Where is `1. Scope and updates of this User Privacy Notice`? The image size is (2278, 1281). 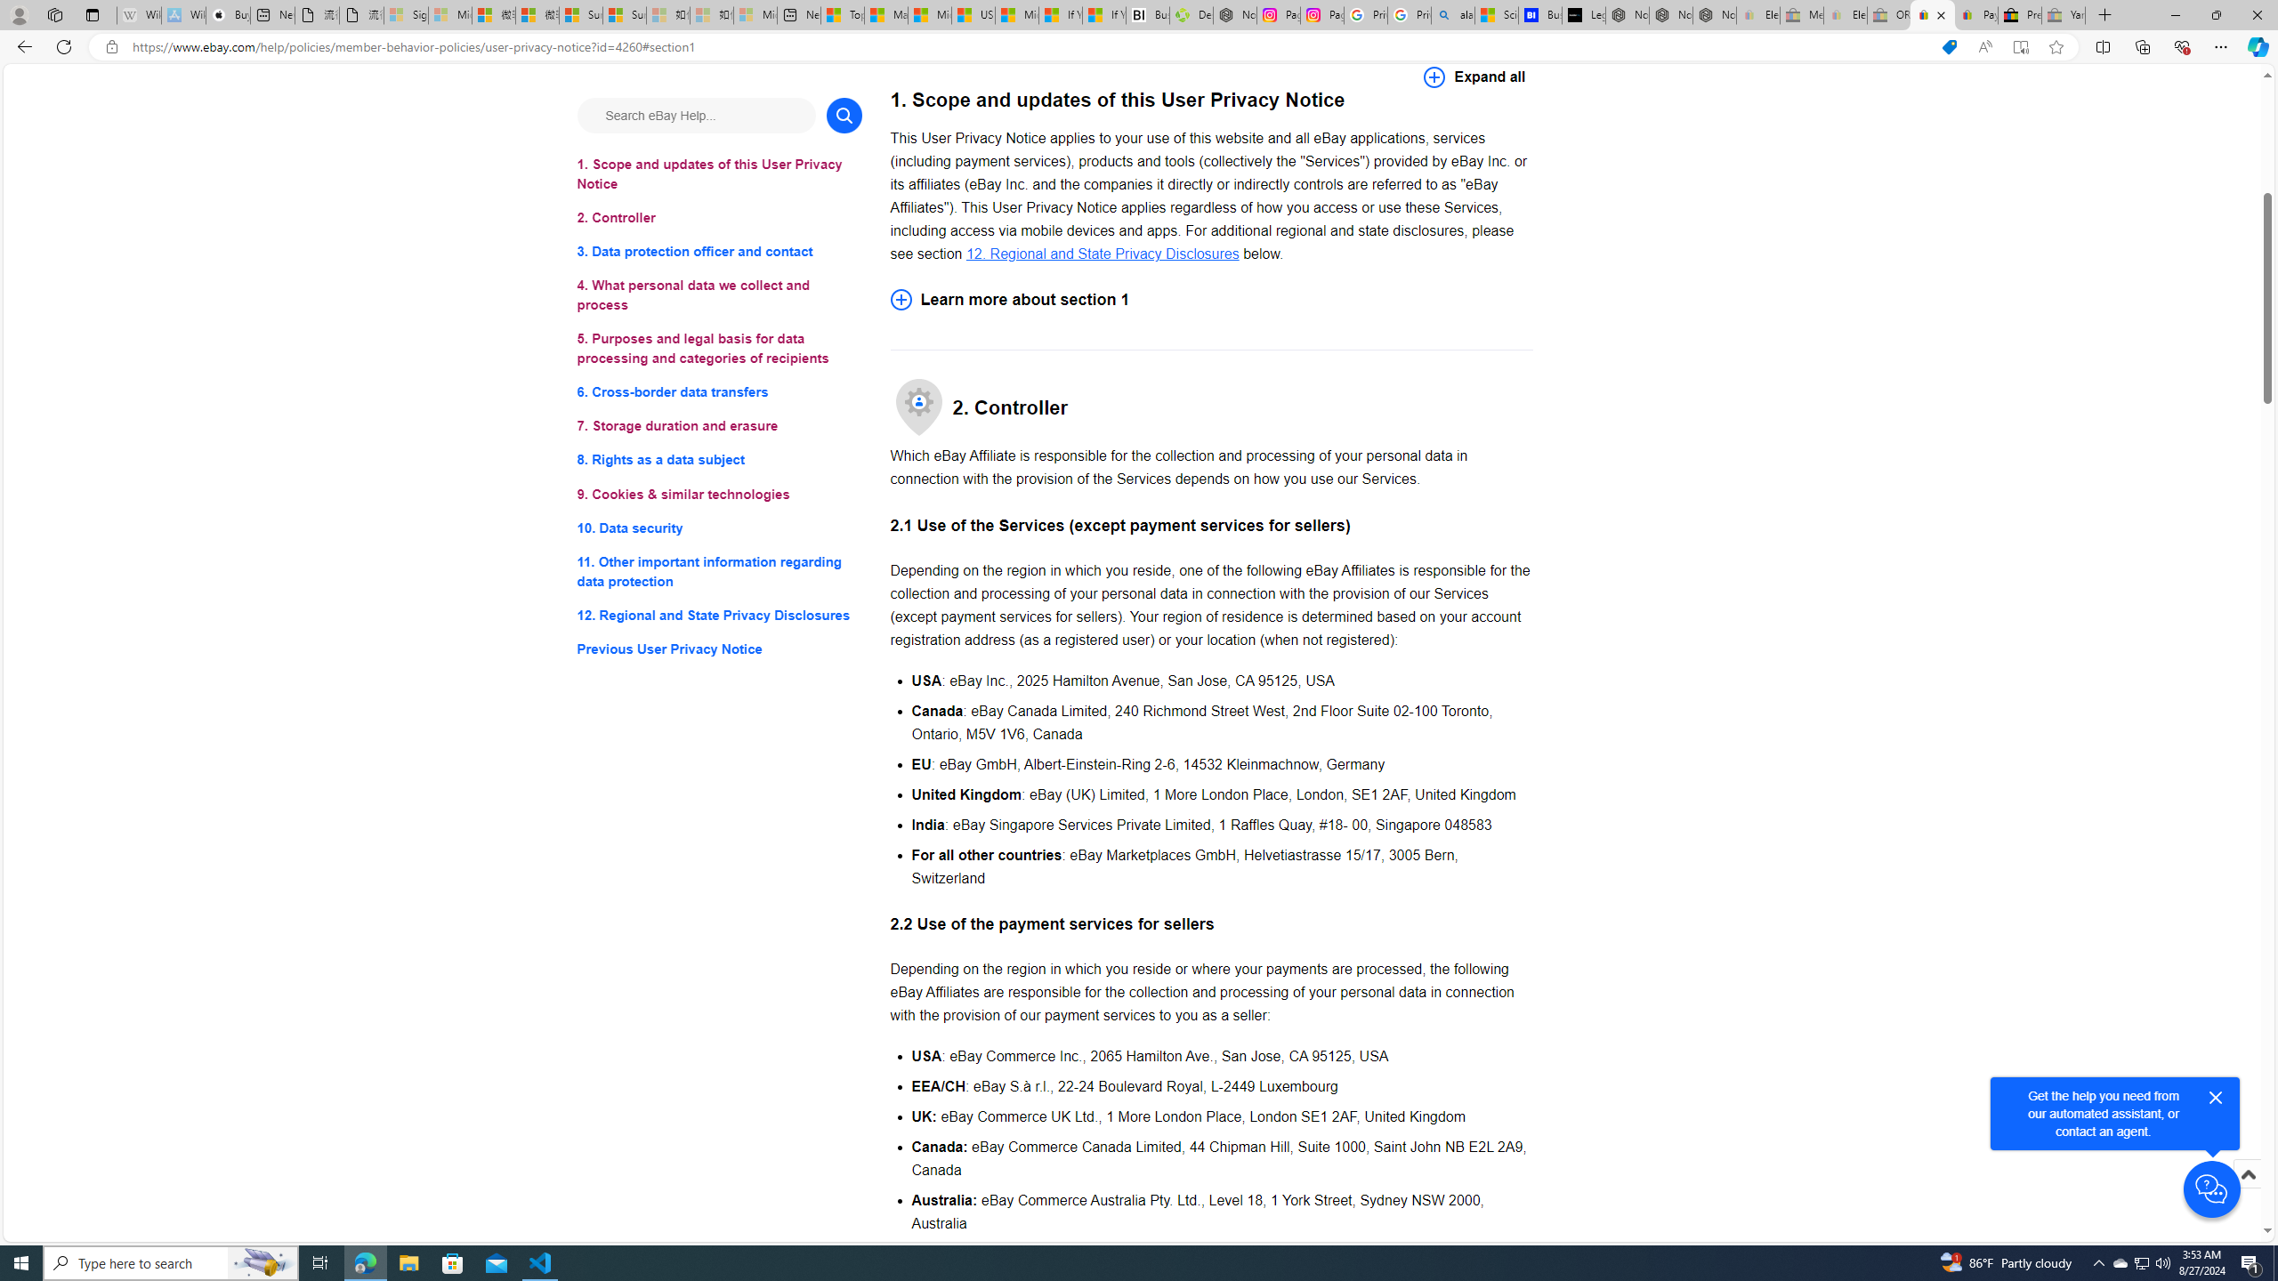
1. Scope and updates of this User Privacy Notice is located at coordinates (719, 174).